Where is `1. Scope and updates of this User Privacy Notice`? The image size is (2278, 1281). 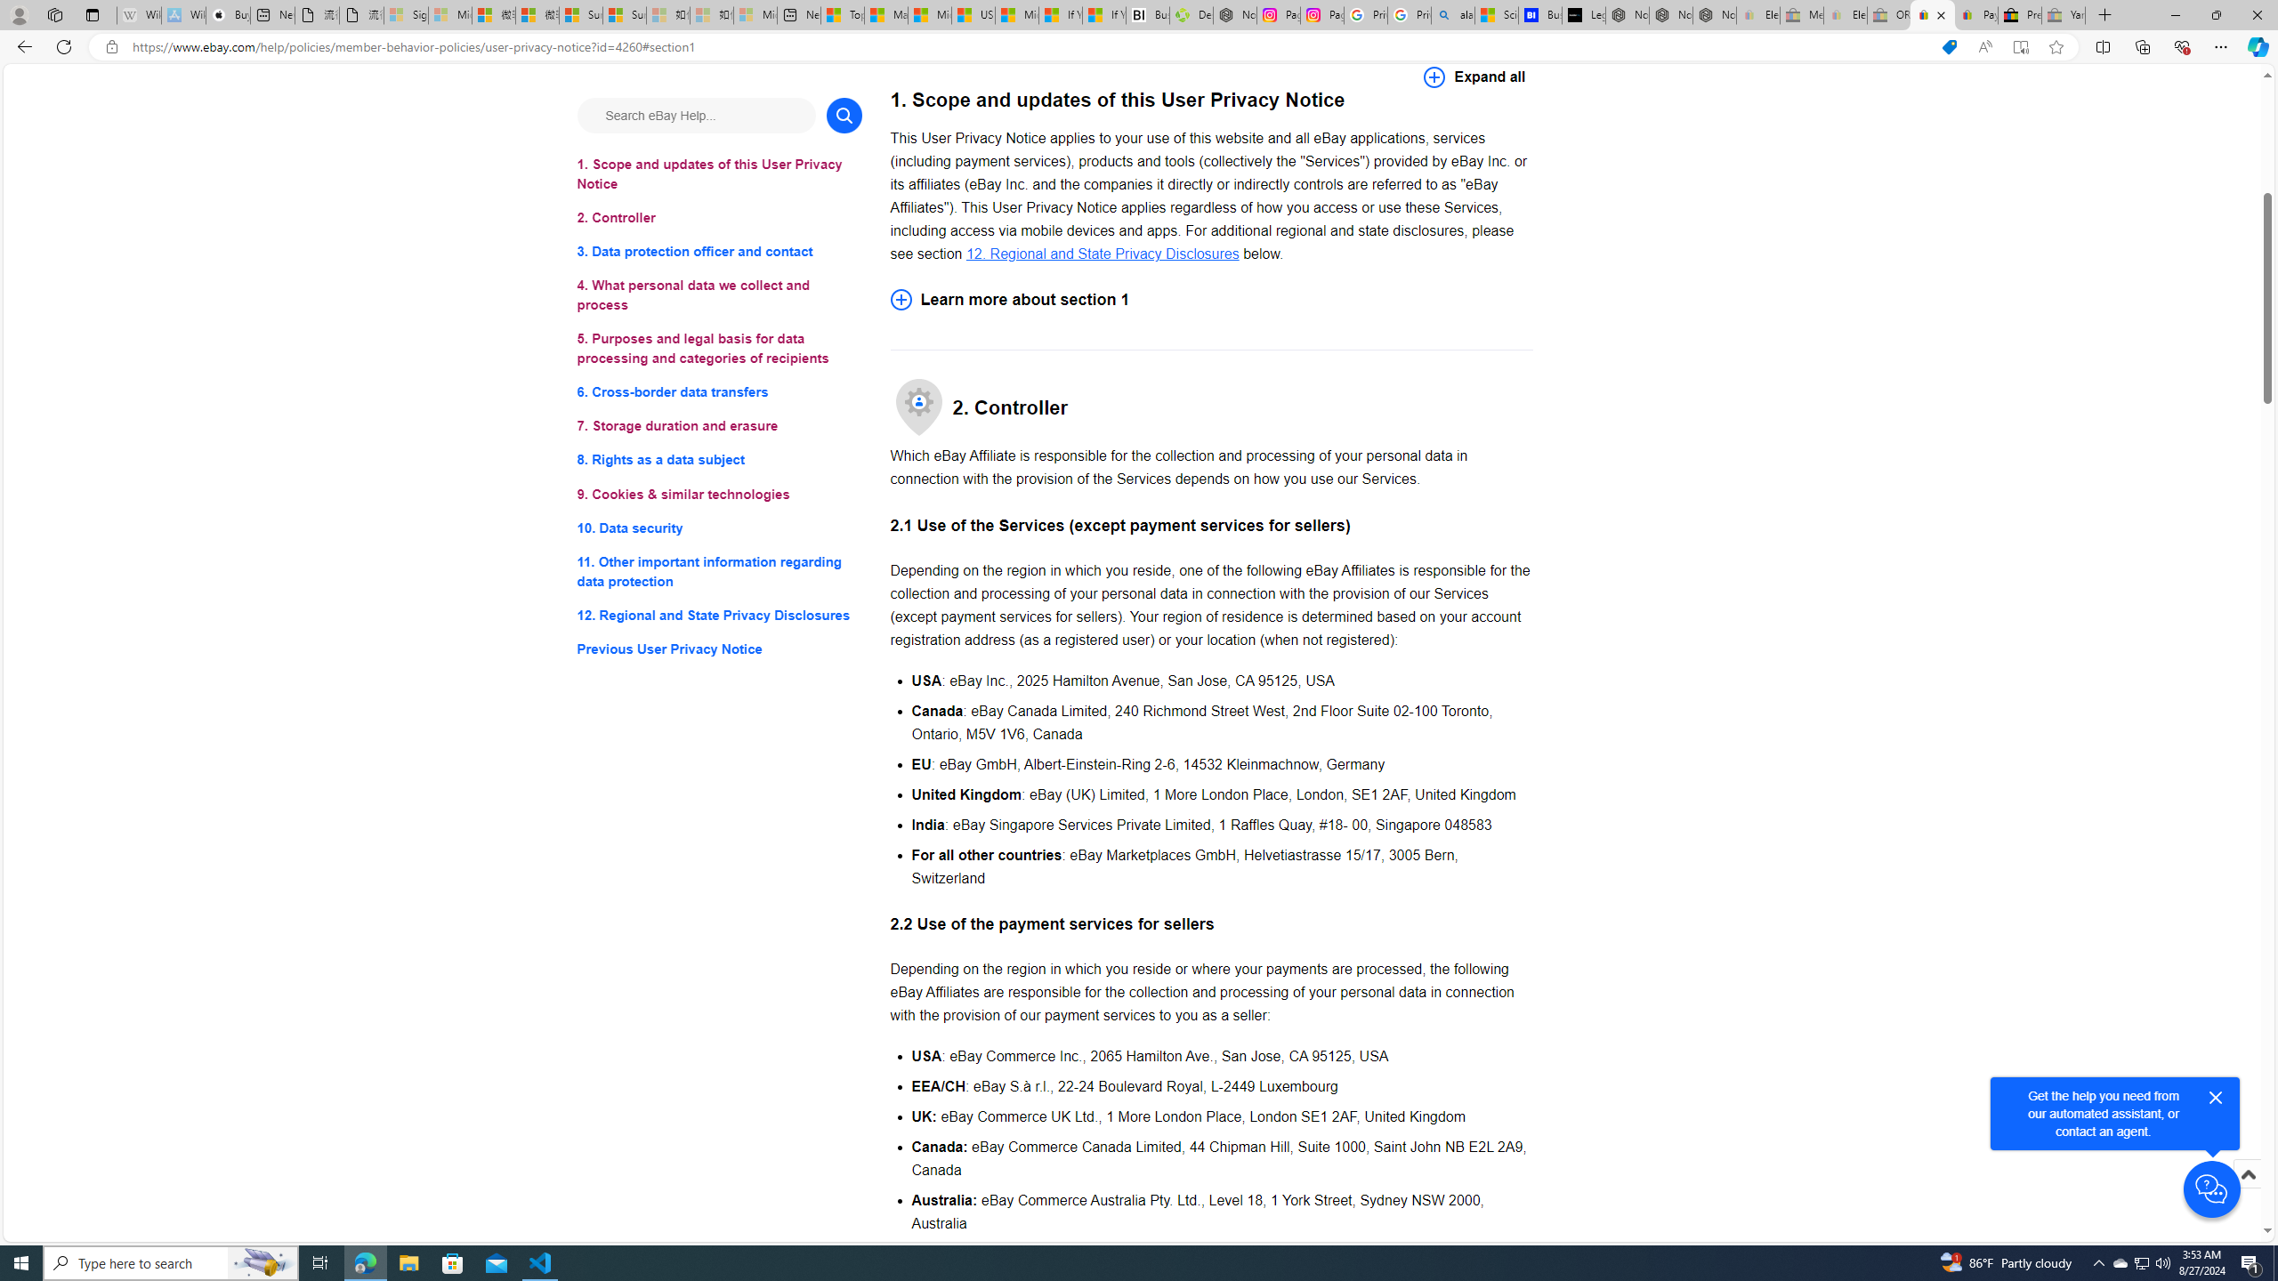
1. Scope and updates of this User Privacy Notice is located at coordinates (719, 174).